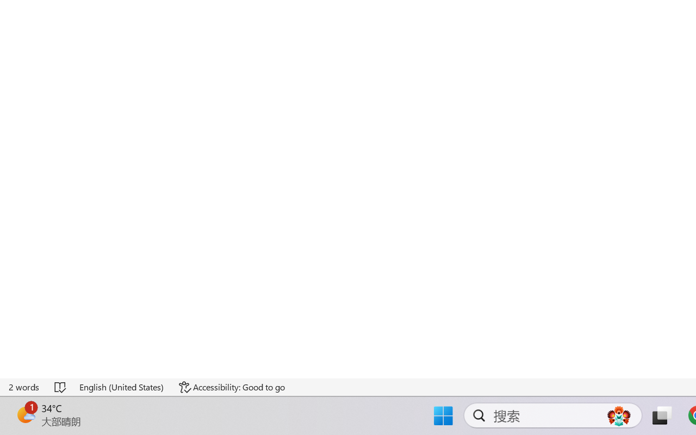 This screenshot has width=696, height=435. What do you see at coordinates (232, 387) in the screenshot?
I see `Accessibility Checker Accessibility: Good to go` at bounding box center [232, 387].